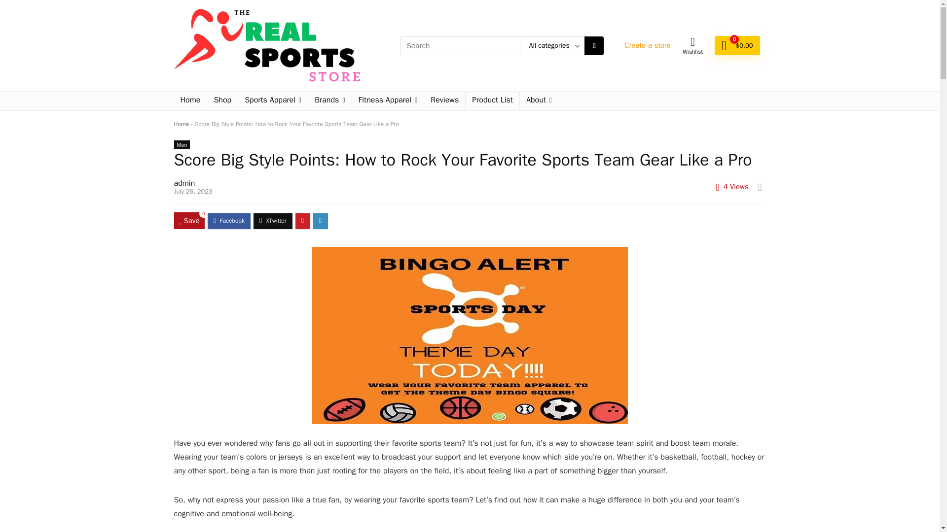 The height and width of the screenshot is (532, 947). What do you see at coordinates (189, 100) in the screenshot?
I see `Home` at bounding box center [189, 100].